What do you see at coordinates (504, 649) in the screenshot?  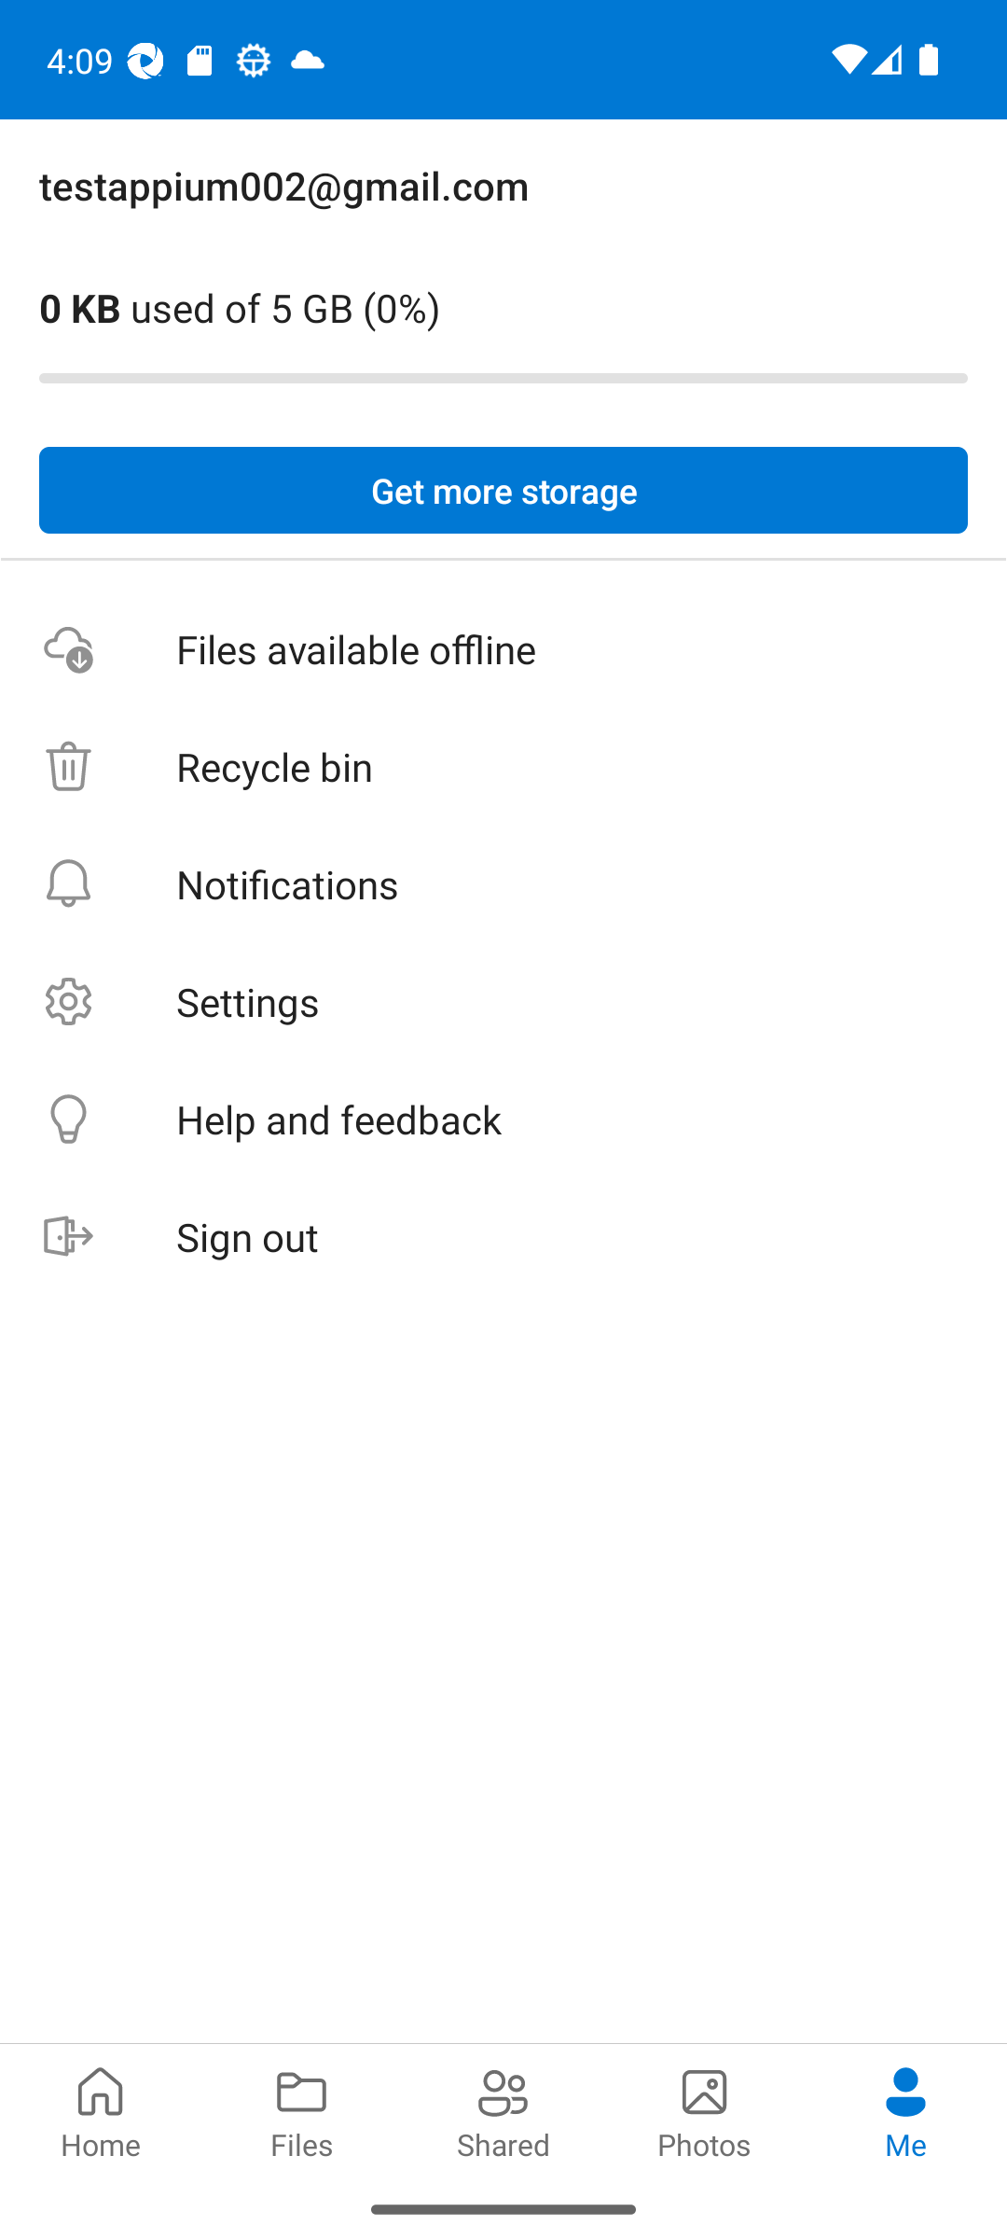 I see `Files available offline` at bounding box center [504, 649].